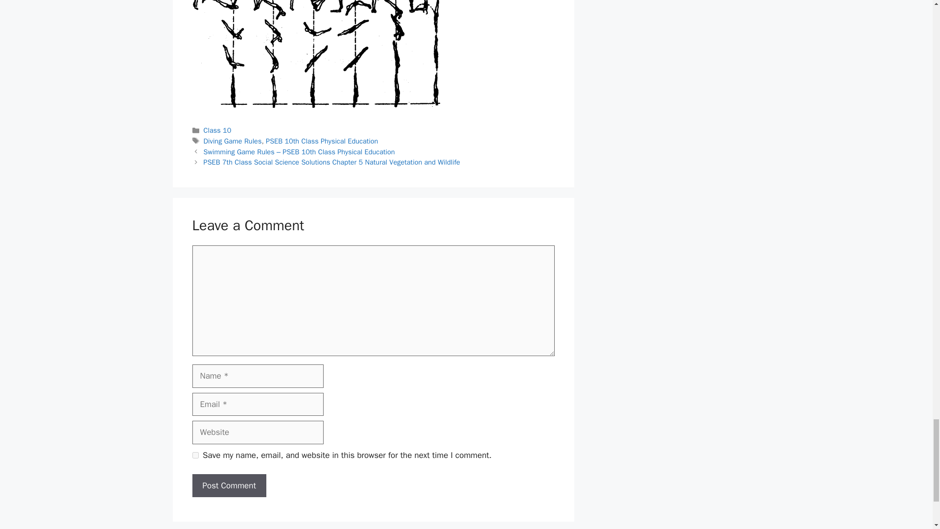 This screenshot has height=529, width=940. What do you see at coordinates (217, 130) in the screenshot?
I see `Class 10` at bounding box center [217, 130].